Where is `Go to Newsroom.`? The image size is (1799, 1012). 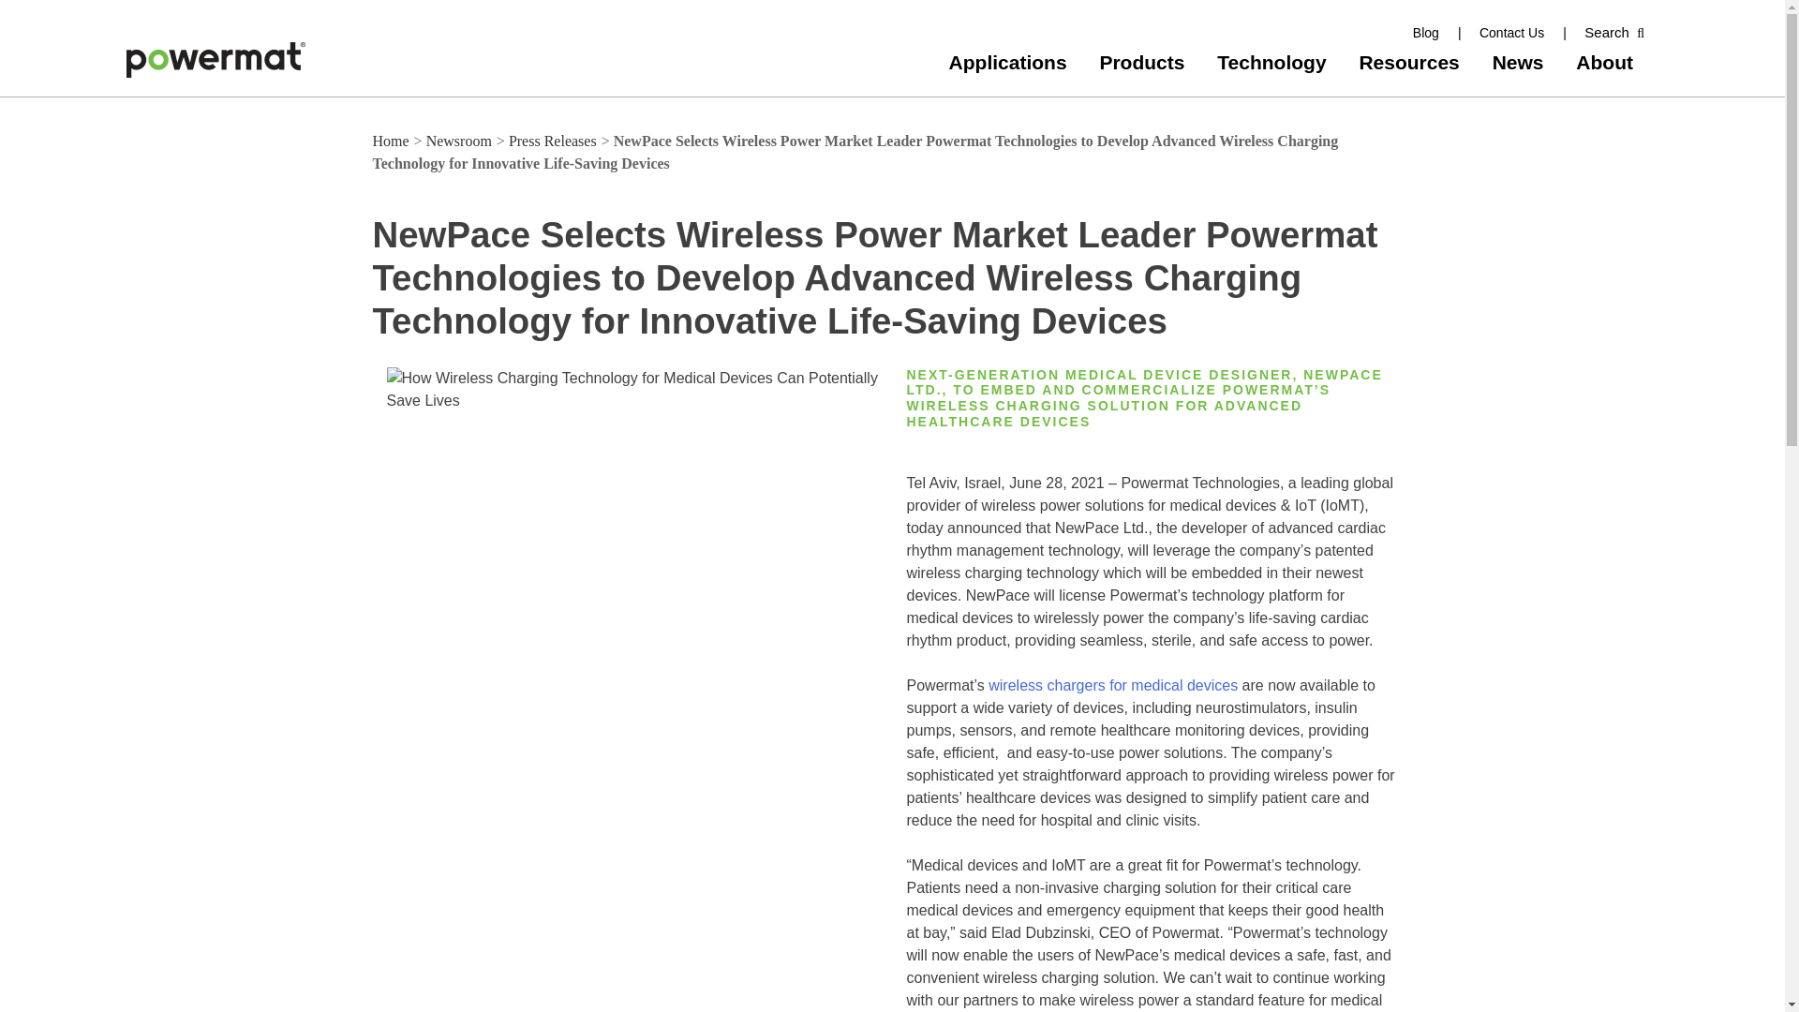
Go to Newsroom. is located at coordinates (461, 141).